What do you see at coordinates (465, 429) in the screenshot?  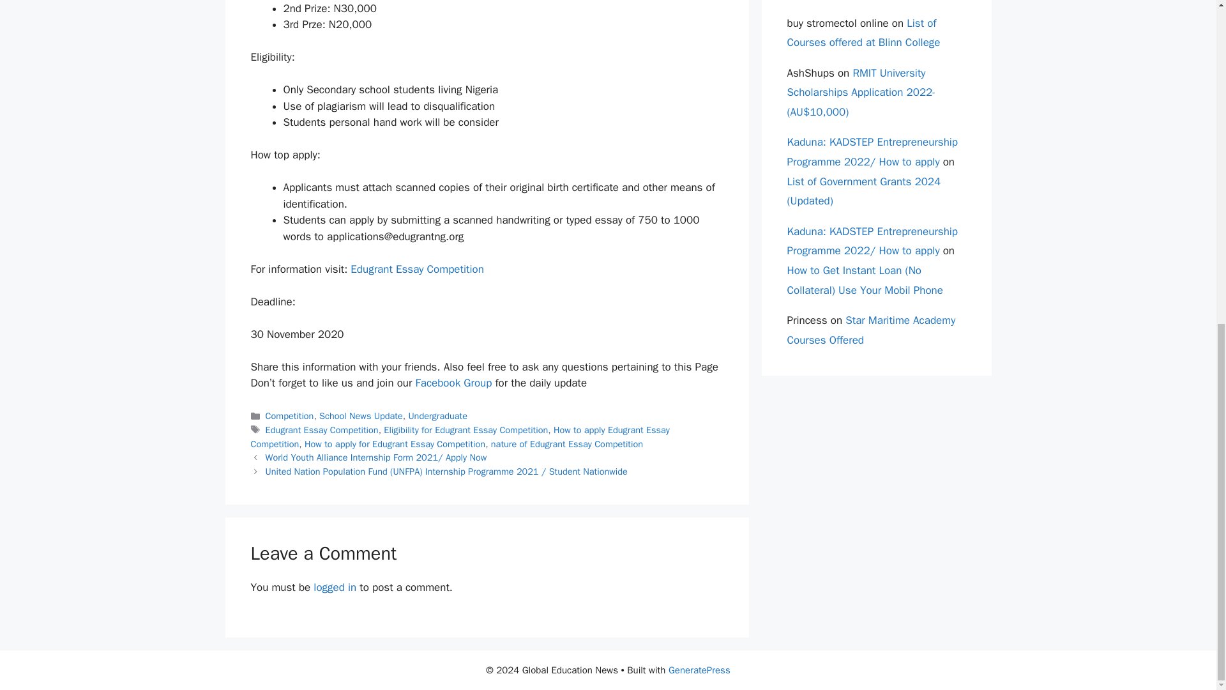 I see `Eligibility for Edugrant Essay Competition` at bounding box center [465, 429].